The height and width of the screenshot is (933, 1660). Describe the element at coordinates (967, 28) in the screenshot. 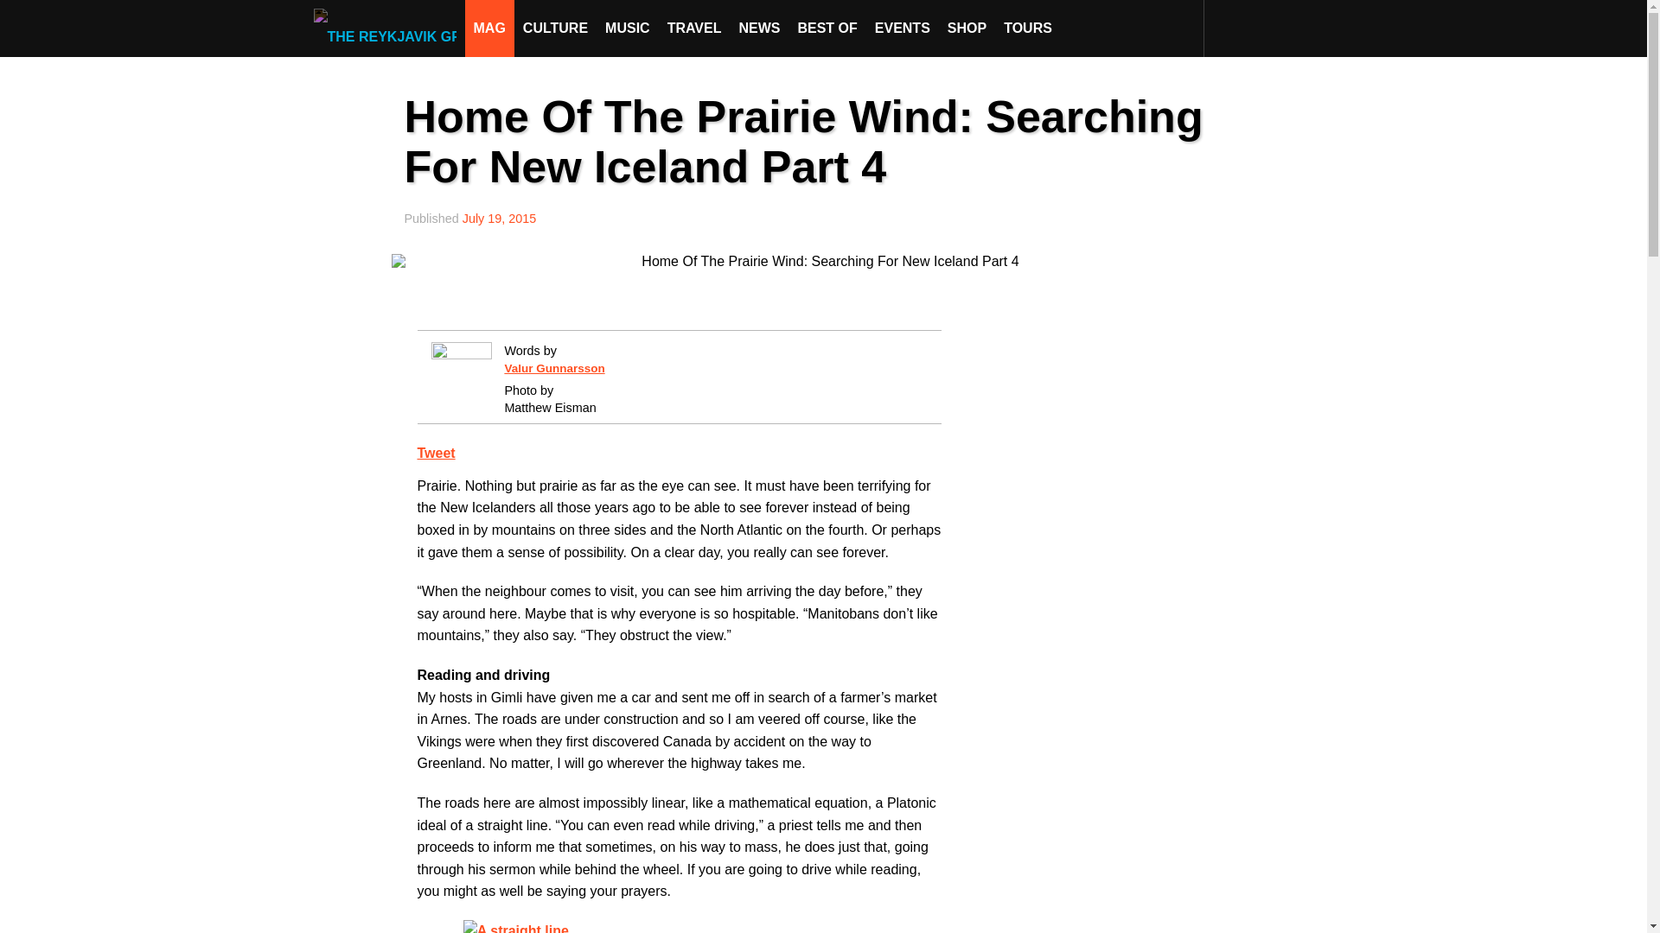

I see `SHOP` at that location.